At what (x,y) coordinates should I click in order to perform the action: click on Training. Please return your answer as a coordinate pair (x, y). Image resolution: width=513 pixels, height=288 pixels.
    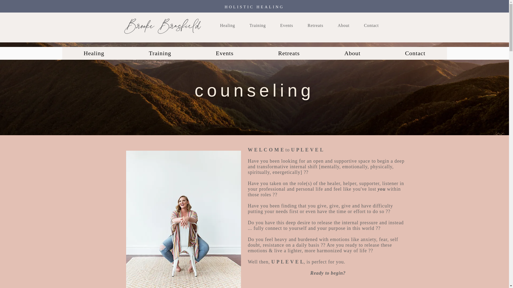
    Looking at the image, I should click on (258, 25).